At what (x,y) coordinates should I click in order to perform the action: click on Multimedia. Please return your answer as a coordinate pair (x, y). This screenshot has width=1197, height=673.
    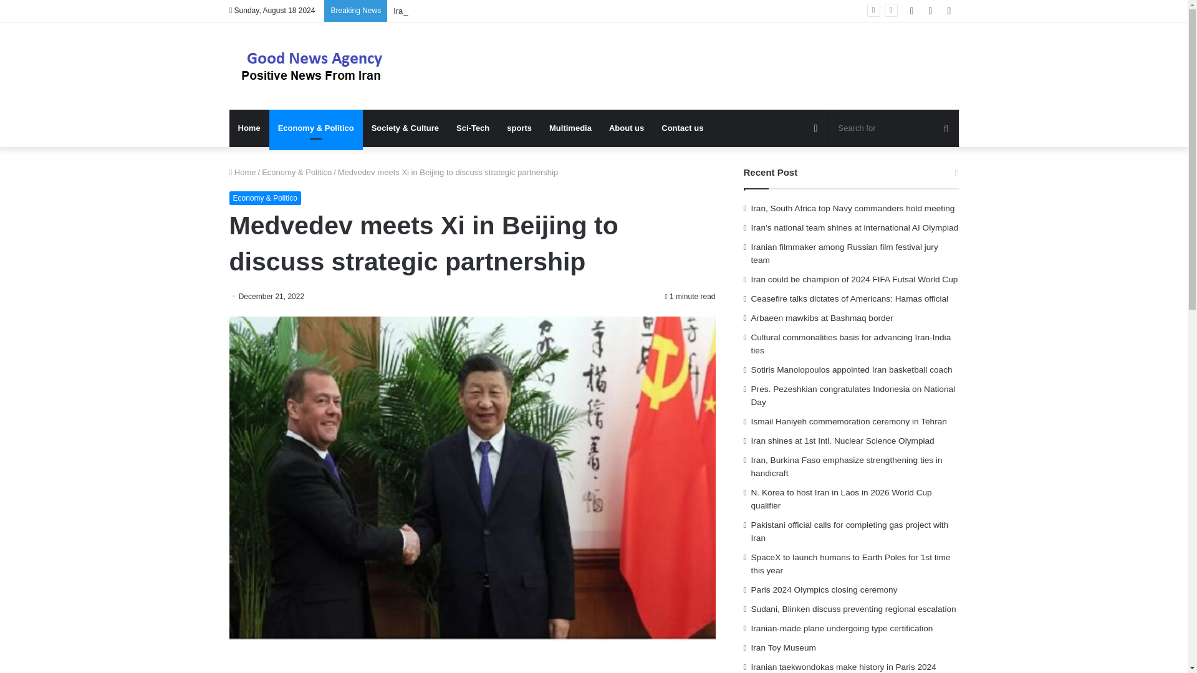
    Looking at the image, I should click on (570, 128).